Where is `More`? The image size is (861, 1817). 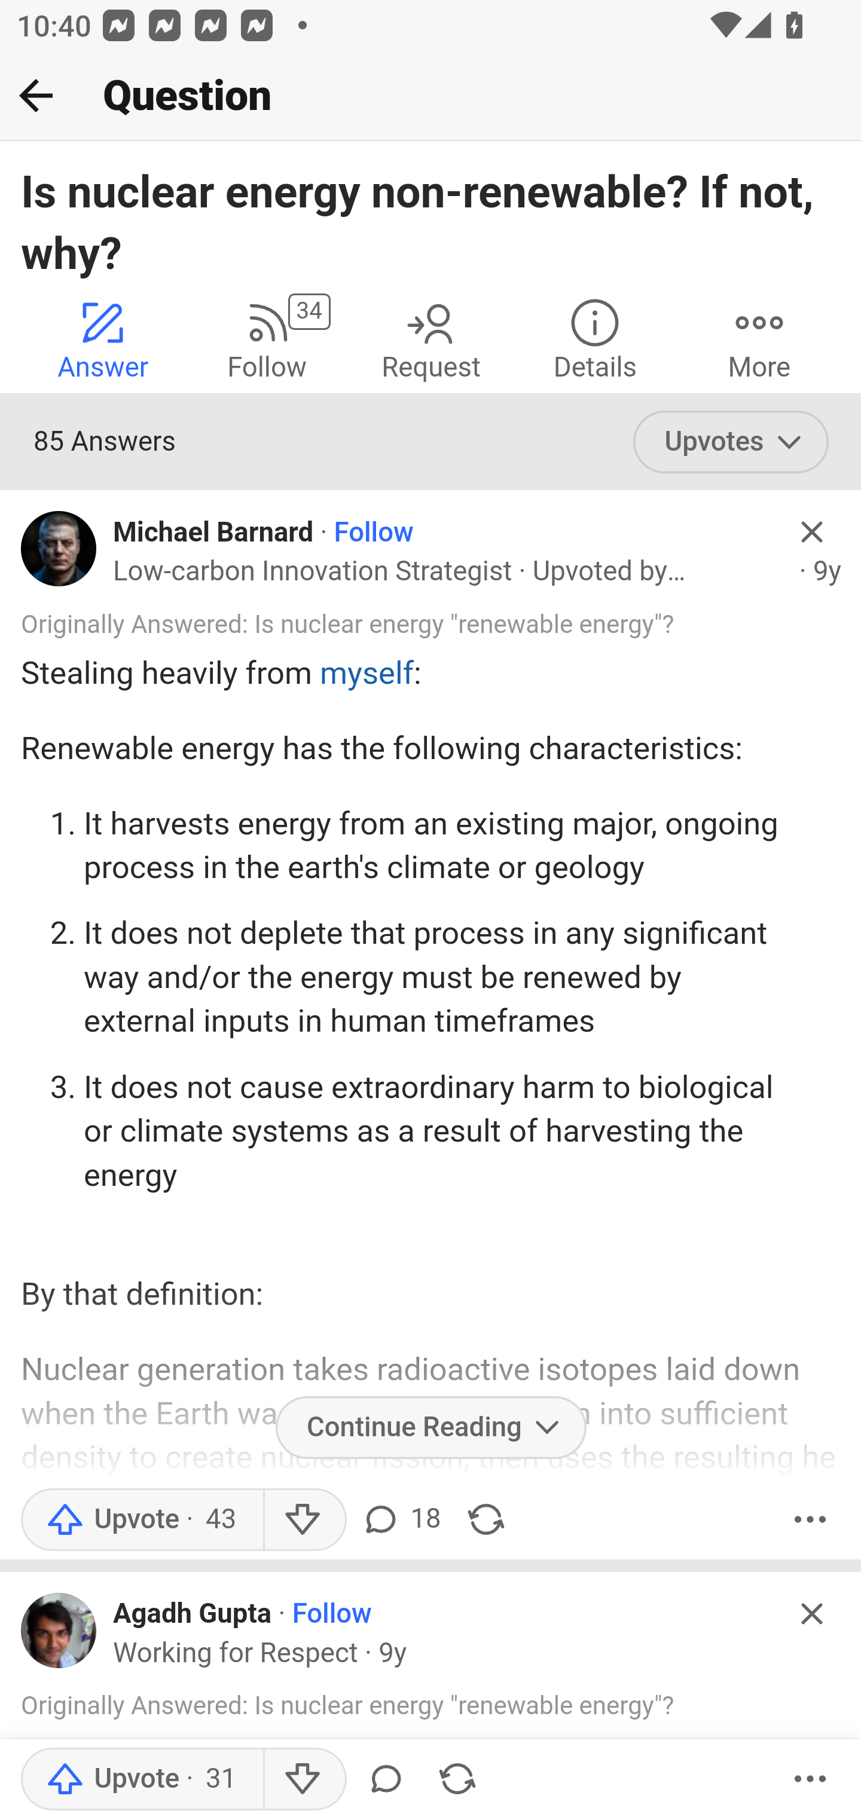
More is located at coordinates (810, 1779).